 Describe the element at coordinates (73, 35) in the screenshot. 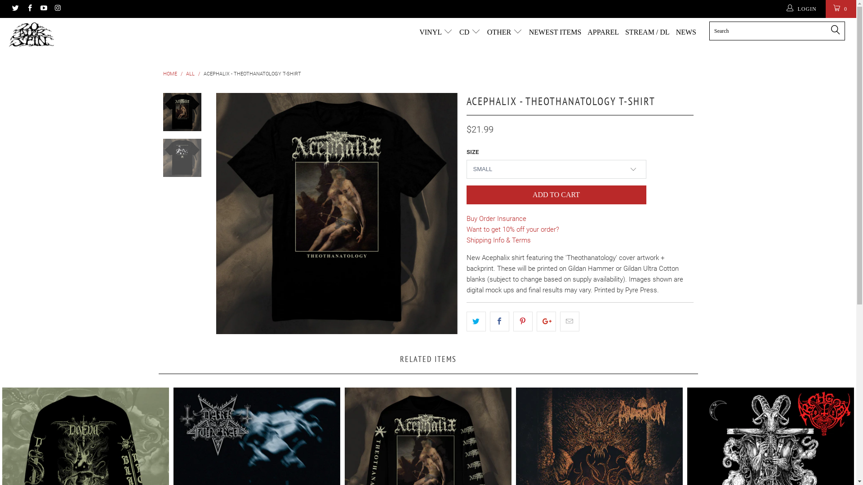

I see `20 Buck Spin` at that location.